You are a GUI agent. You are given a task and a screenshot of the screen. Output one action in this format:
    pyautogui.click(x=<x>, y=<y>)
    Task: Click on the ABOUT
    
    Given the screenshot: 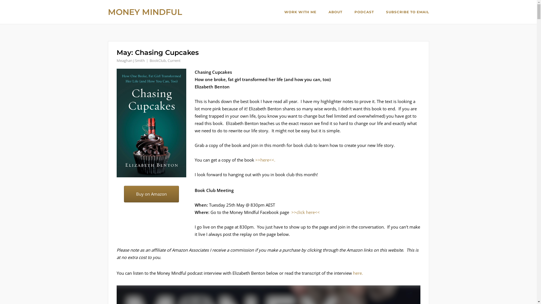 What is the action you would take?
    pyautogui.click(x=335, y=12)
    